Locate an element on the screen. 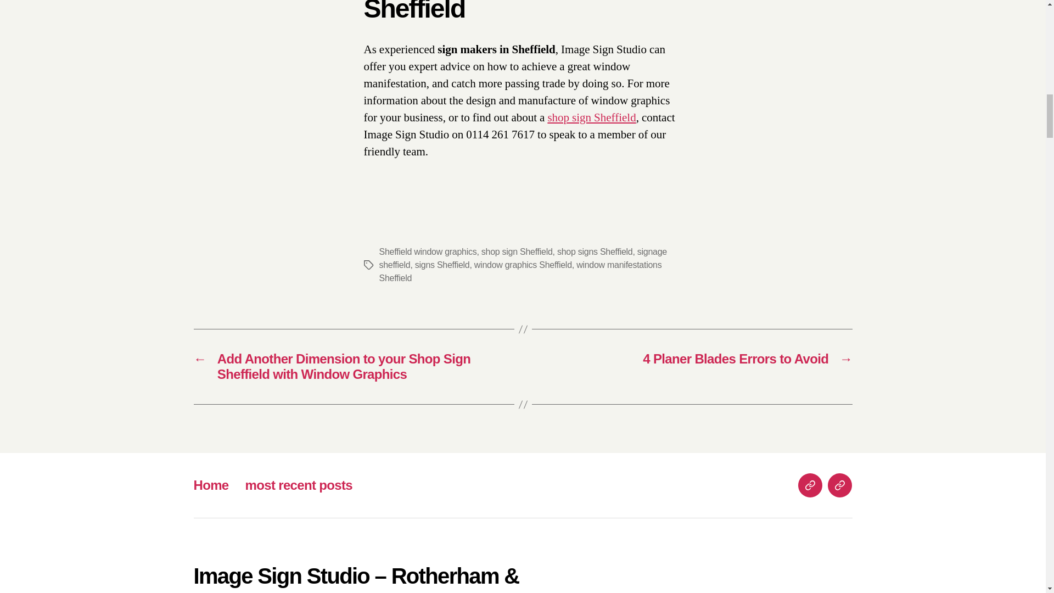 The width and height of the screenshot is (1054, 593). shop sign Sheffield is located at coordinates (591, 118).